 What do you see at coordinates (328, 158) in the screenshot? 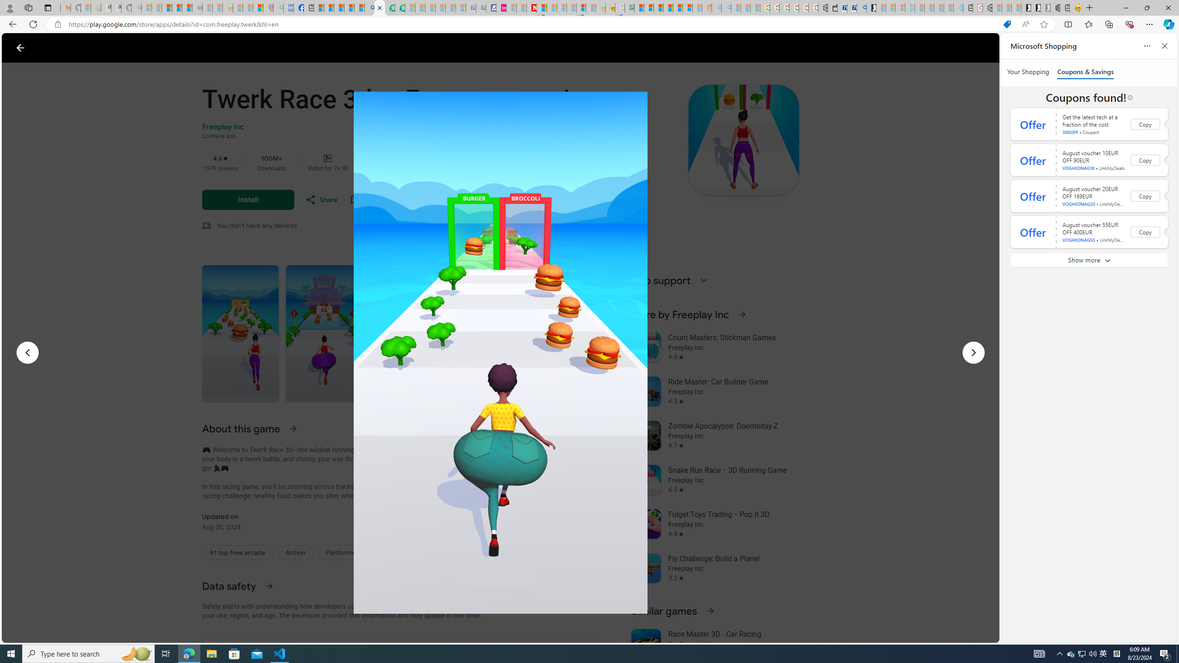
I see `Content rating` at bounding box center [328, 158].